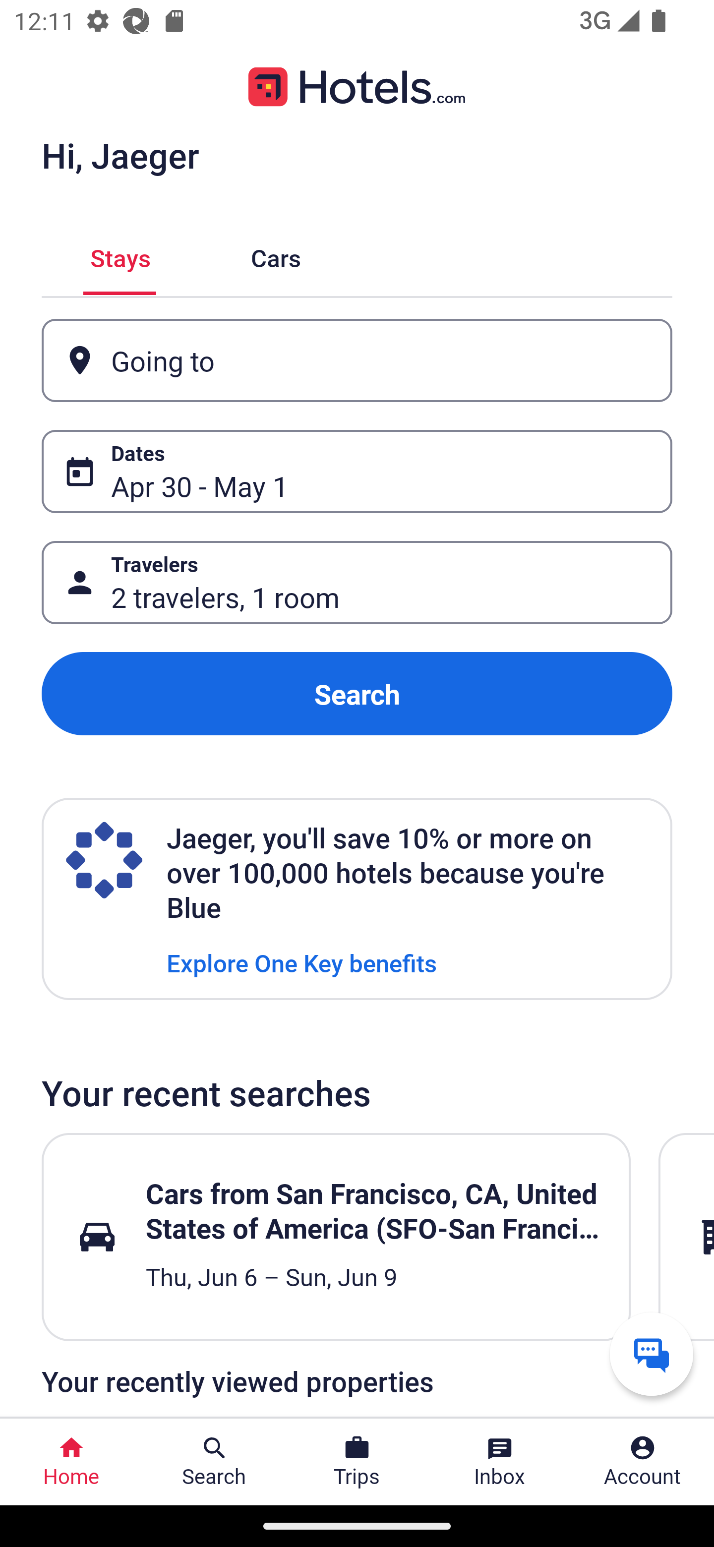 Image resolution: width=714 pixels, height=1547 pixels. Describe the element at coordinates (652, 1354) in the screenshot. I see `Get help from a virtual agent` at that location.